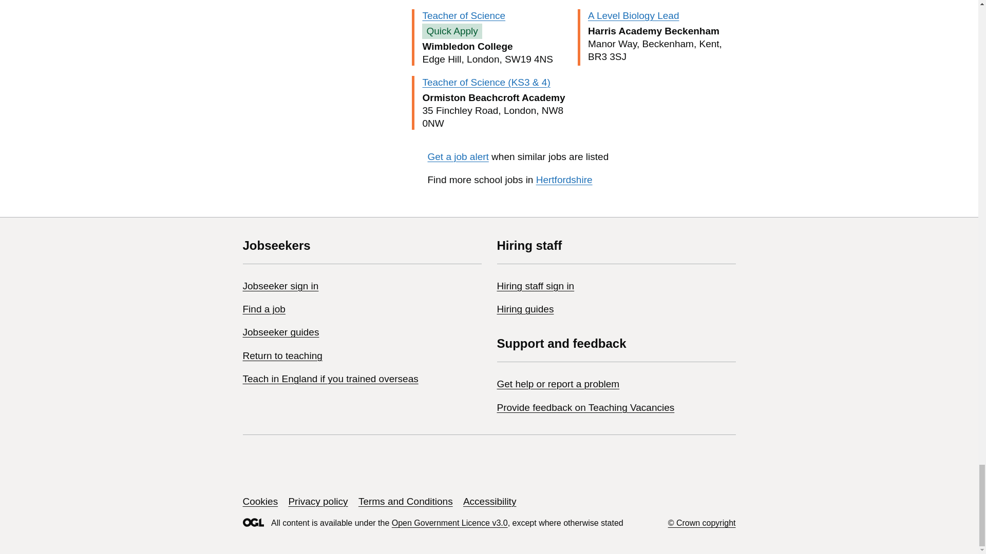 The image size is (986, 554). What do you see at coordinates (457, 156) in the screenshot?
I see `Get a job alert` at bounding box center [457, 156].